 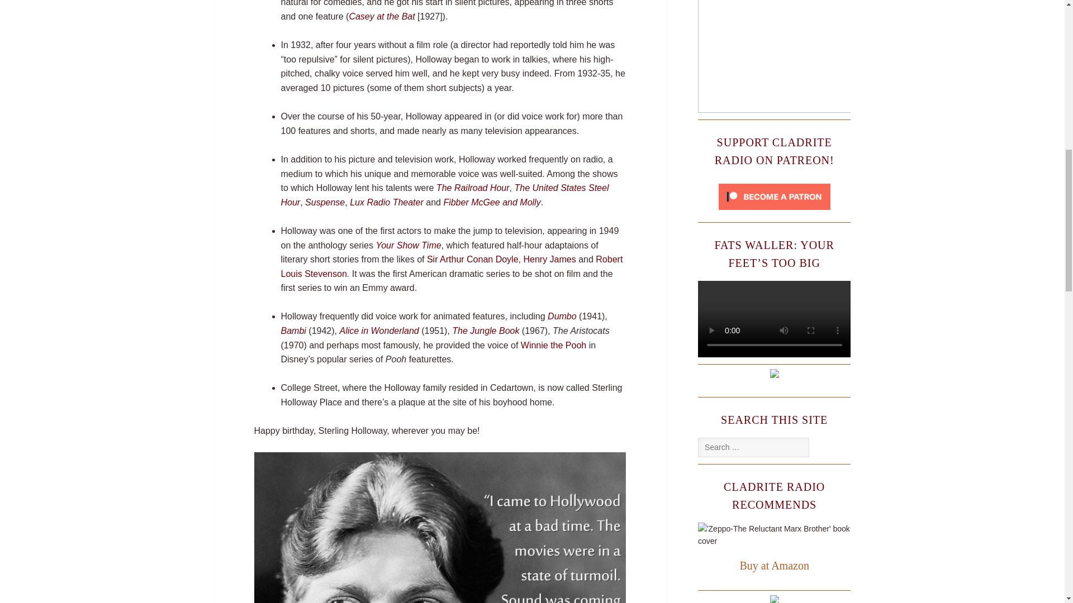 I want to click on The United States Steel Hour, so click(x=444, y=195).